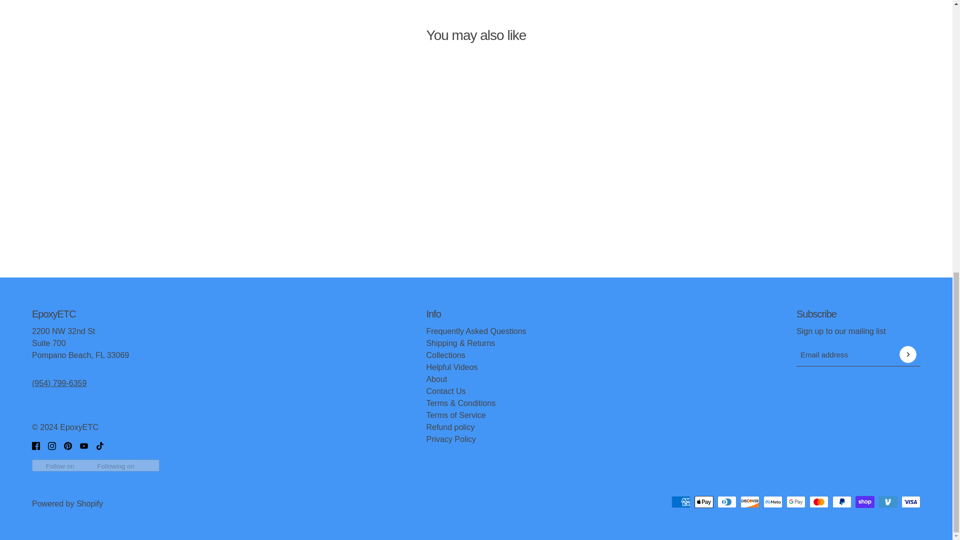  I want to click on Helpful Videos, so click(451, 367).